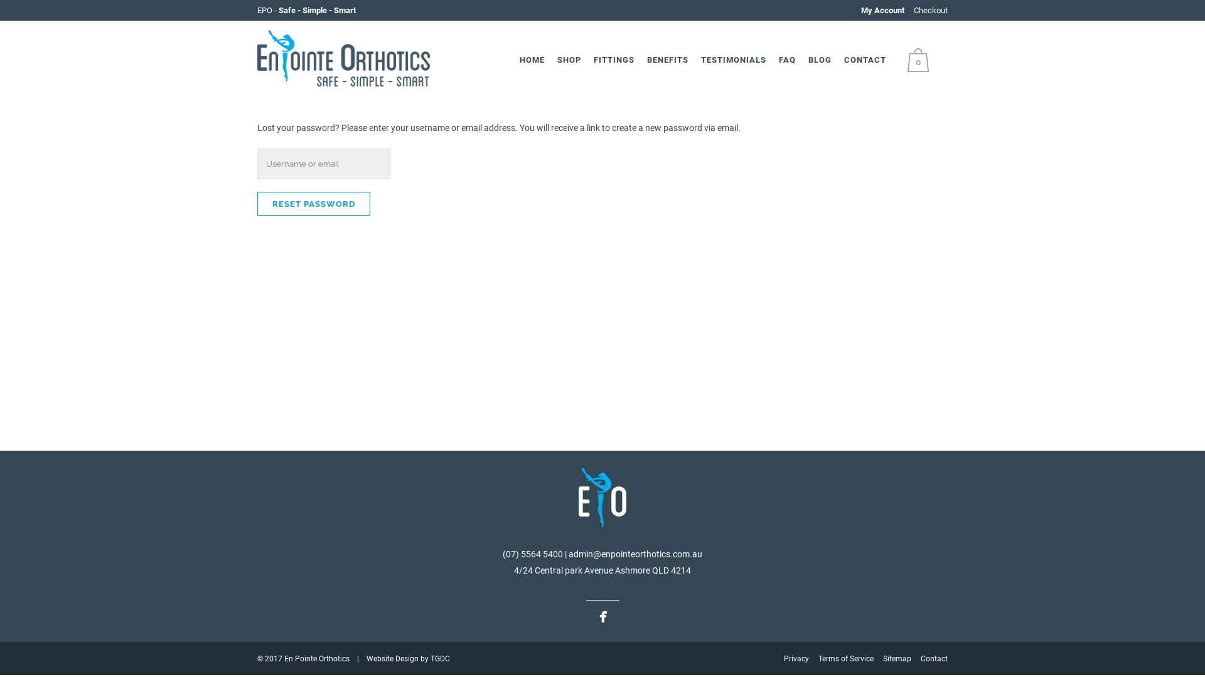 This screenshot has height=677, width=1205. Describe the element at coordinates (532, 60) in the screenshot. I see `HOME` at that location.